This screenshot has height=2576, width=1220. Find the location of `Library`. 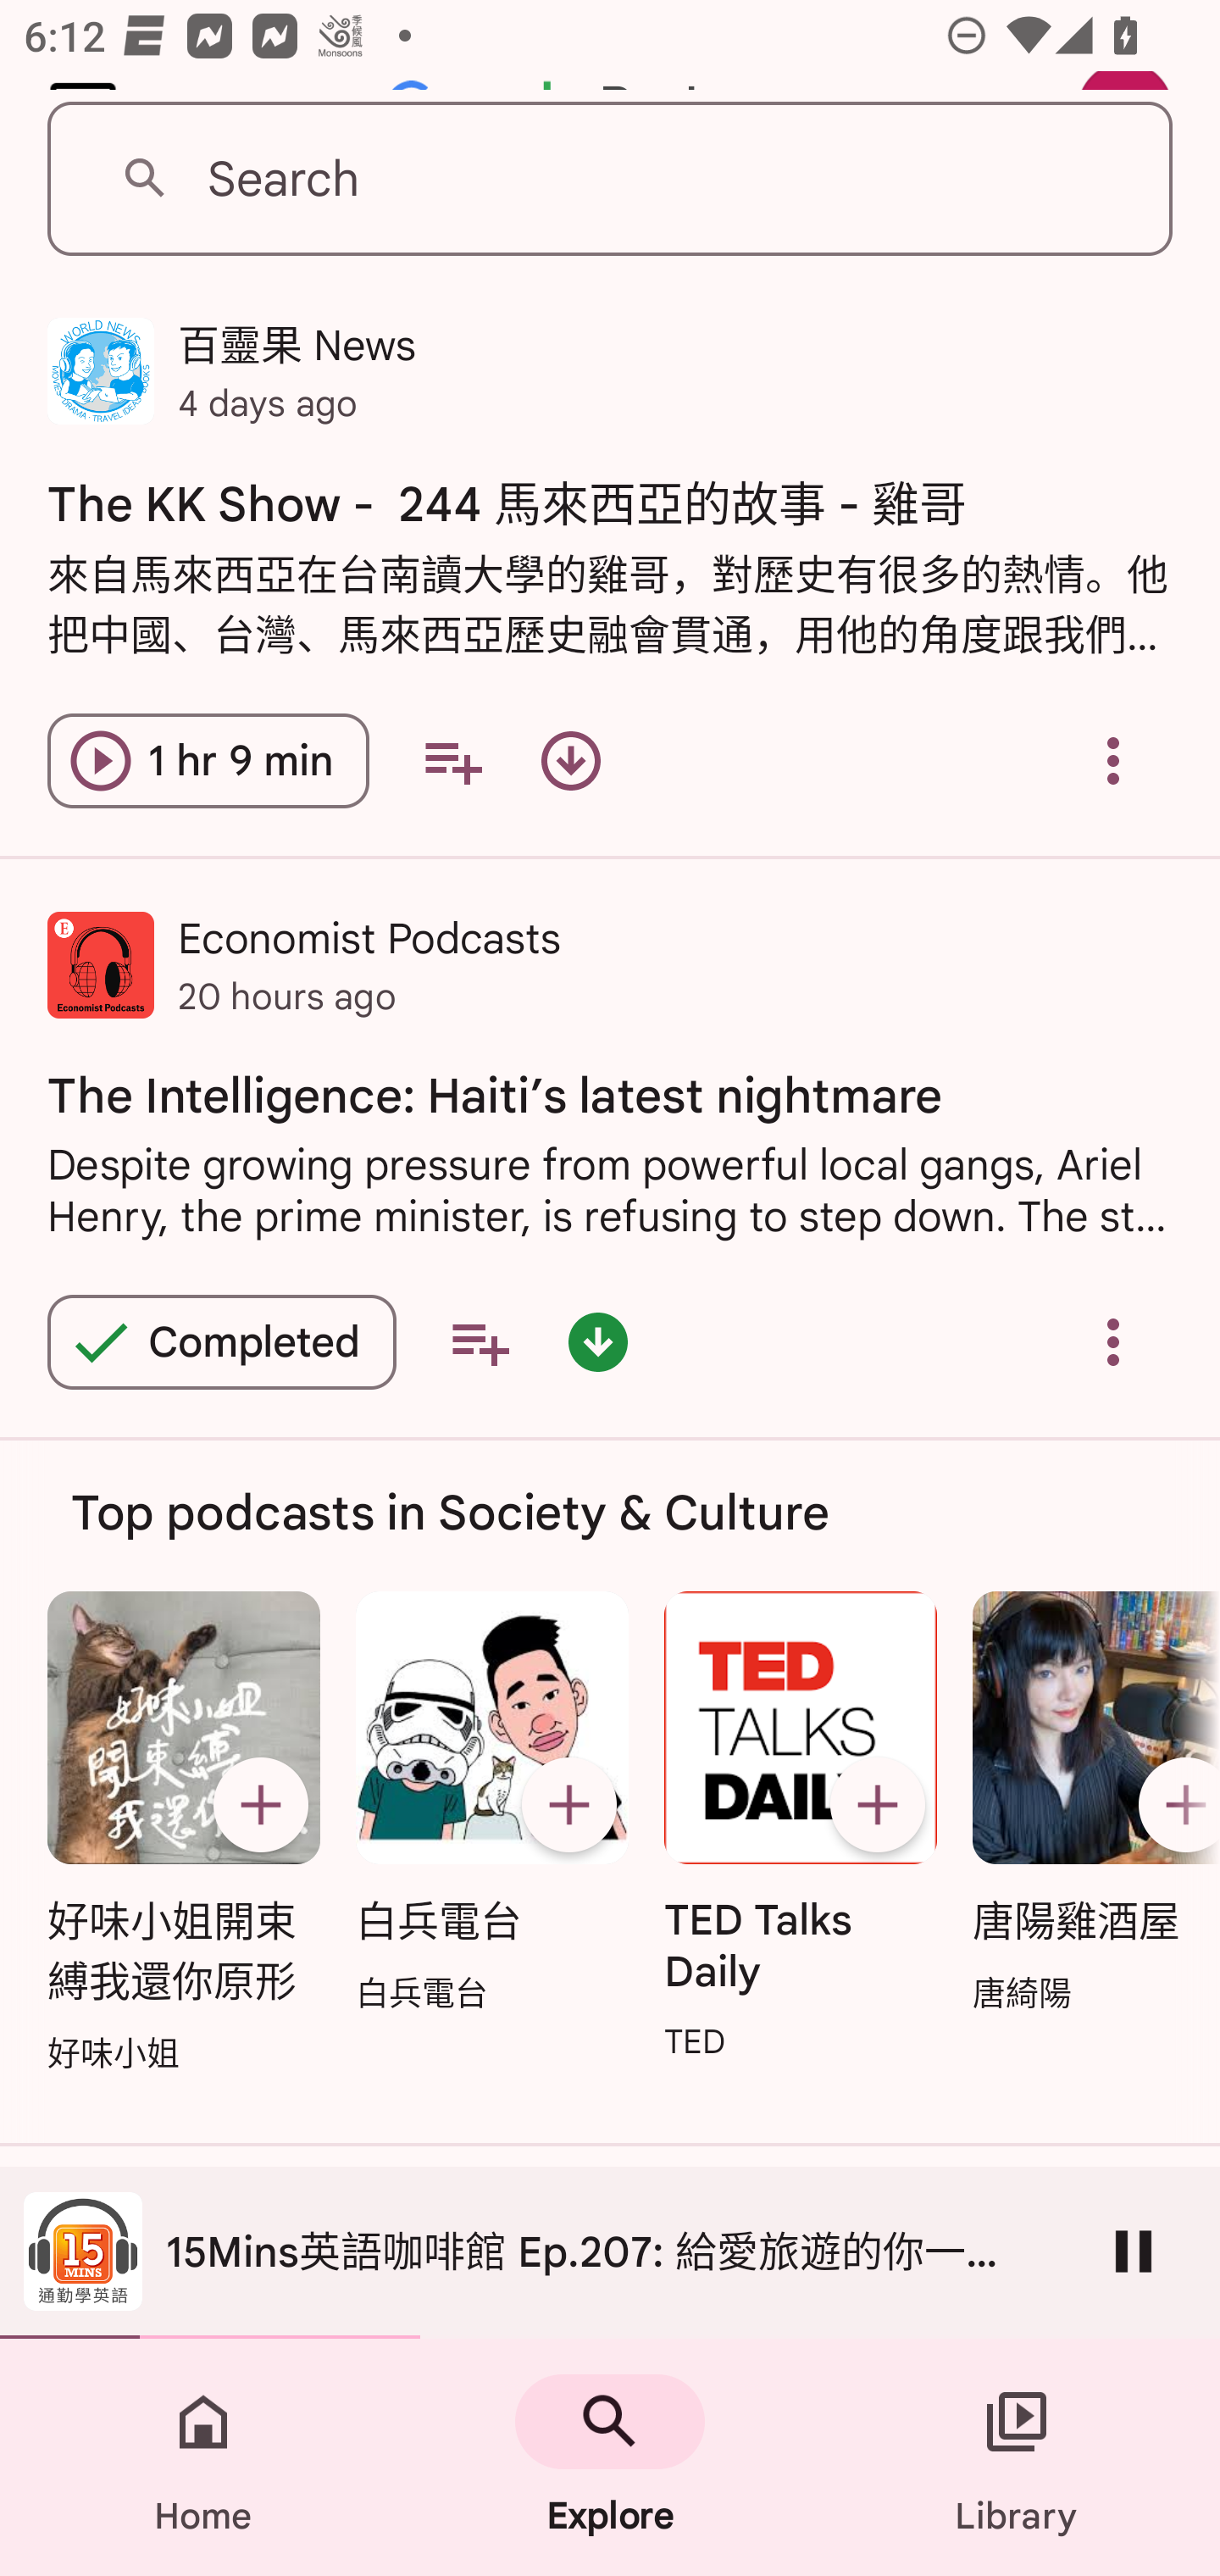

Library is located at coordinates (1017, 2457).